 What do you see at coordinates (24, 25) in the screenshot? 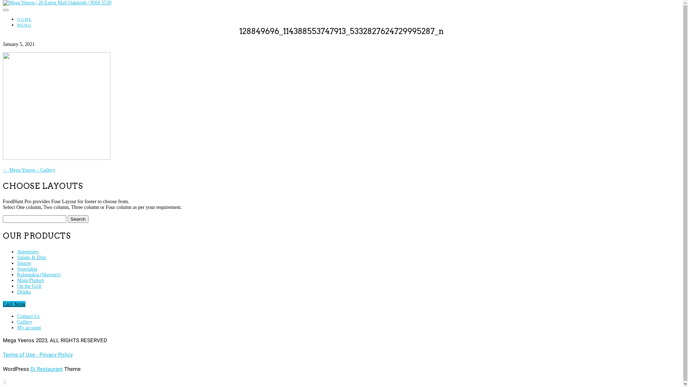
I see `MENU` at bounding box center [24, 25].